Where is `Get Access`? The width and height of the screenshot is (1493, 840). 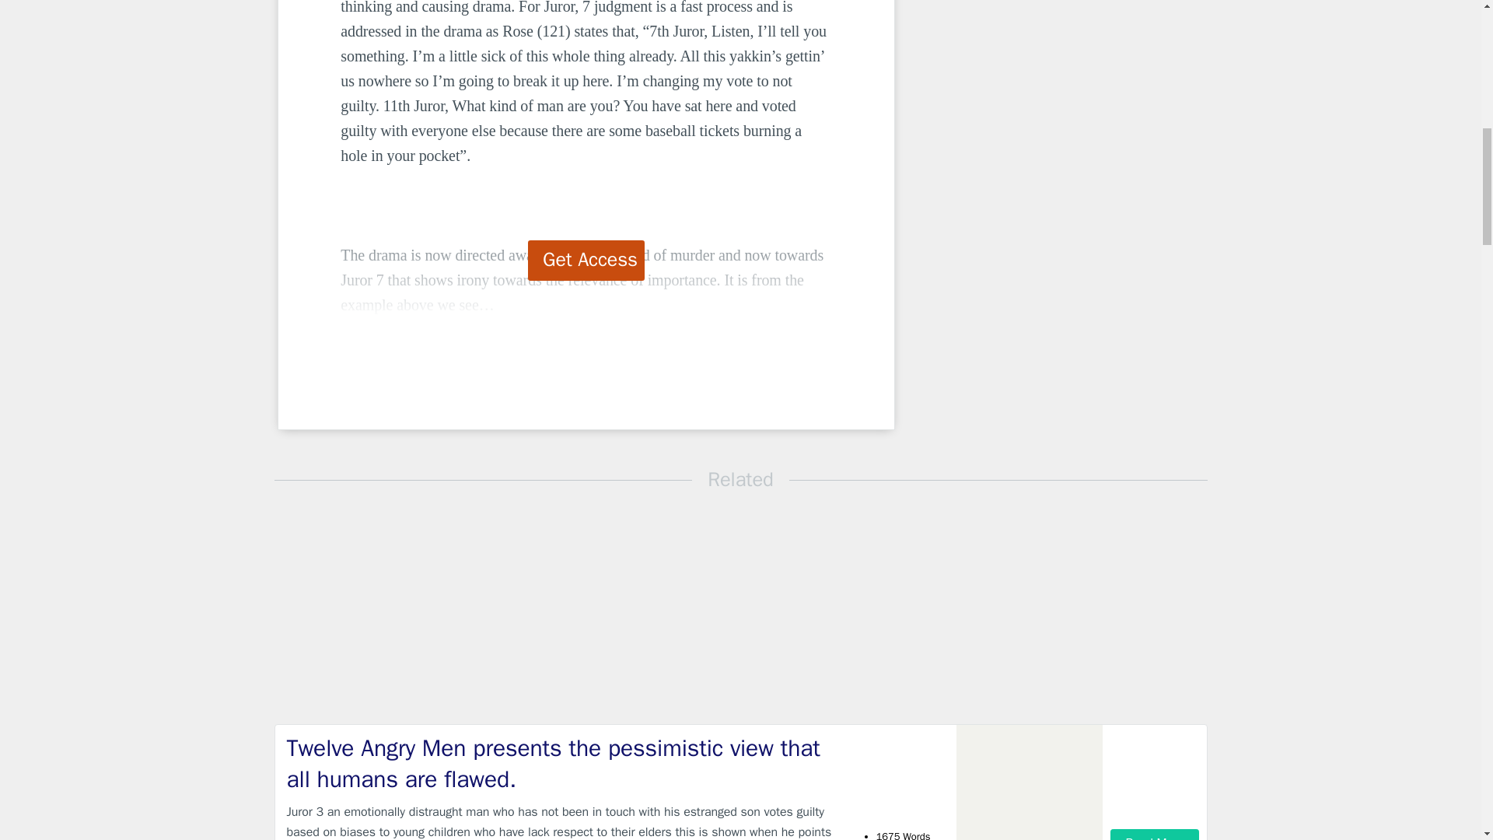
Get Access is located at coordinates (586, 260).